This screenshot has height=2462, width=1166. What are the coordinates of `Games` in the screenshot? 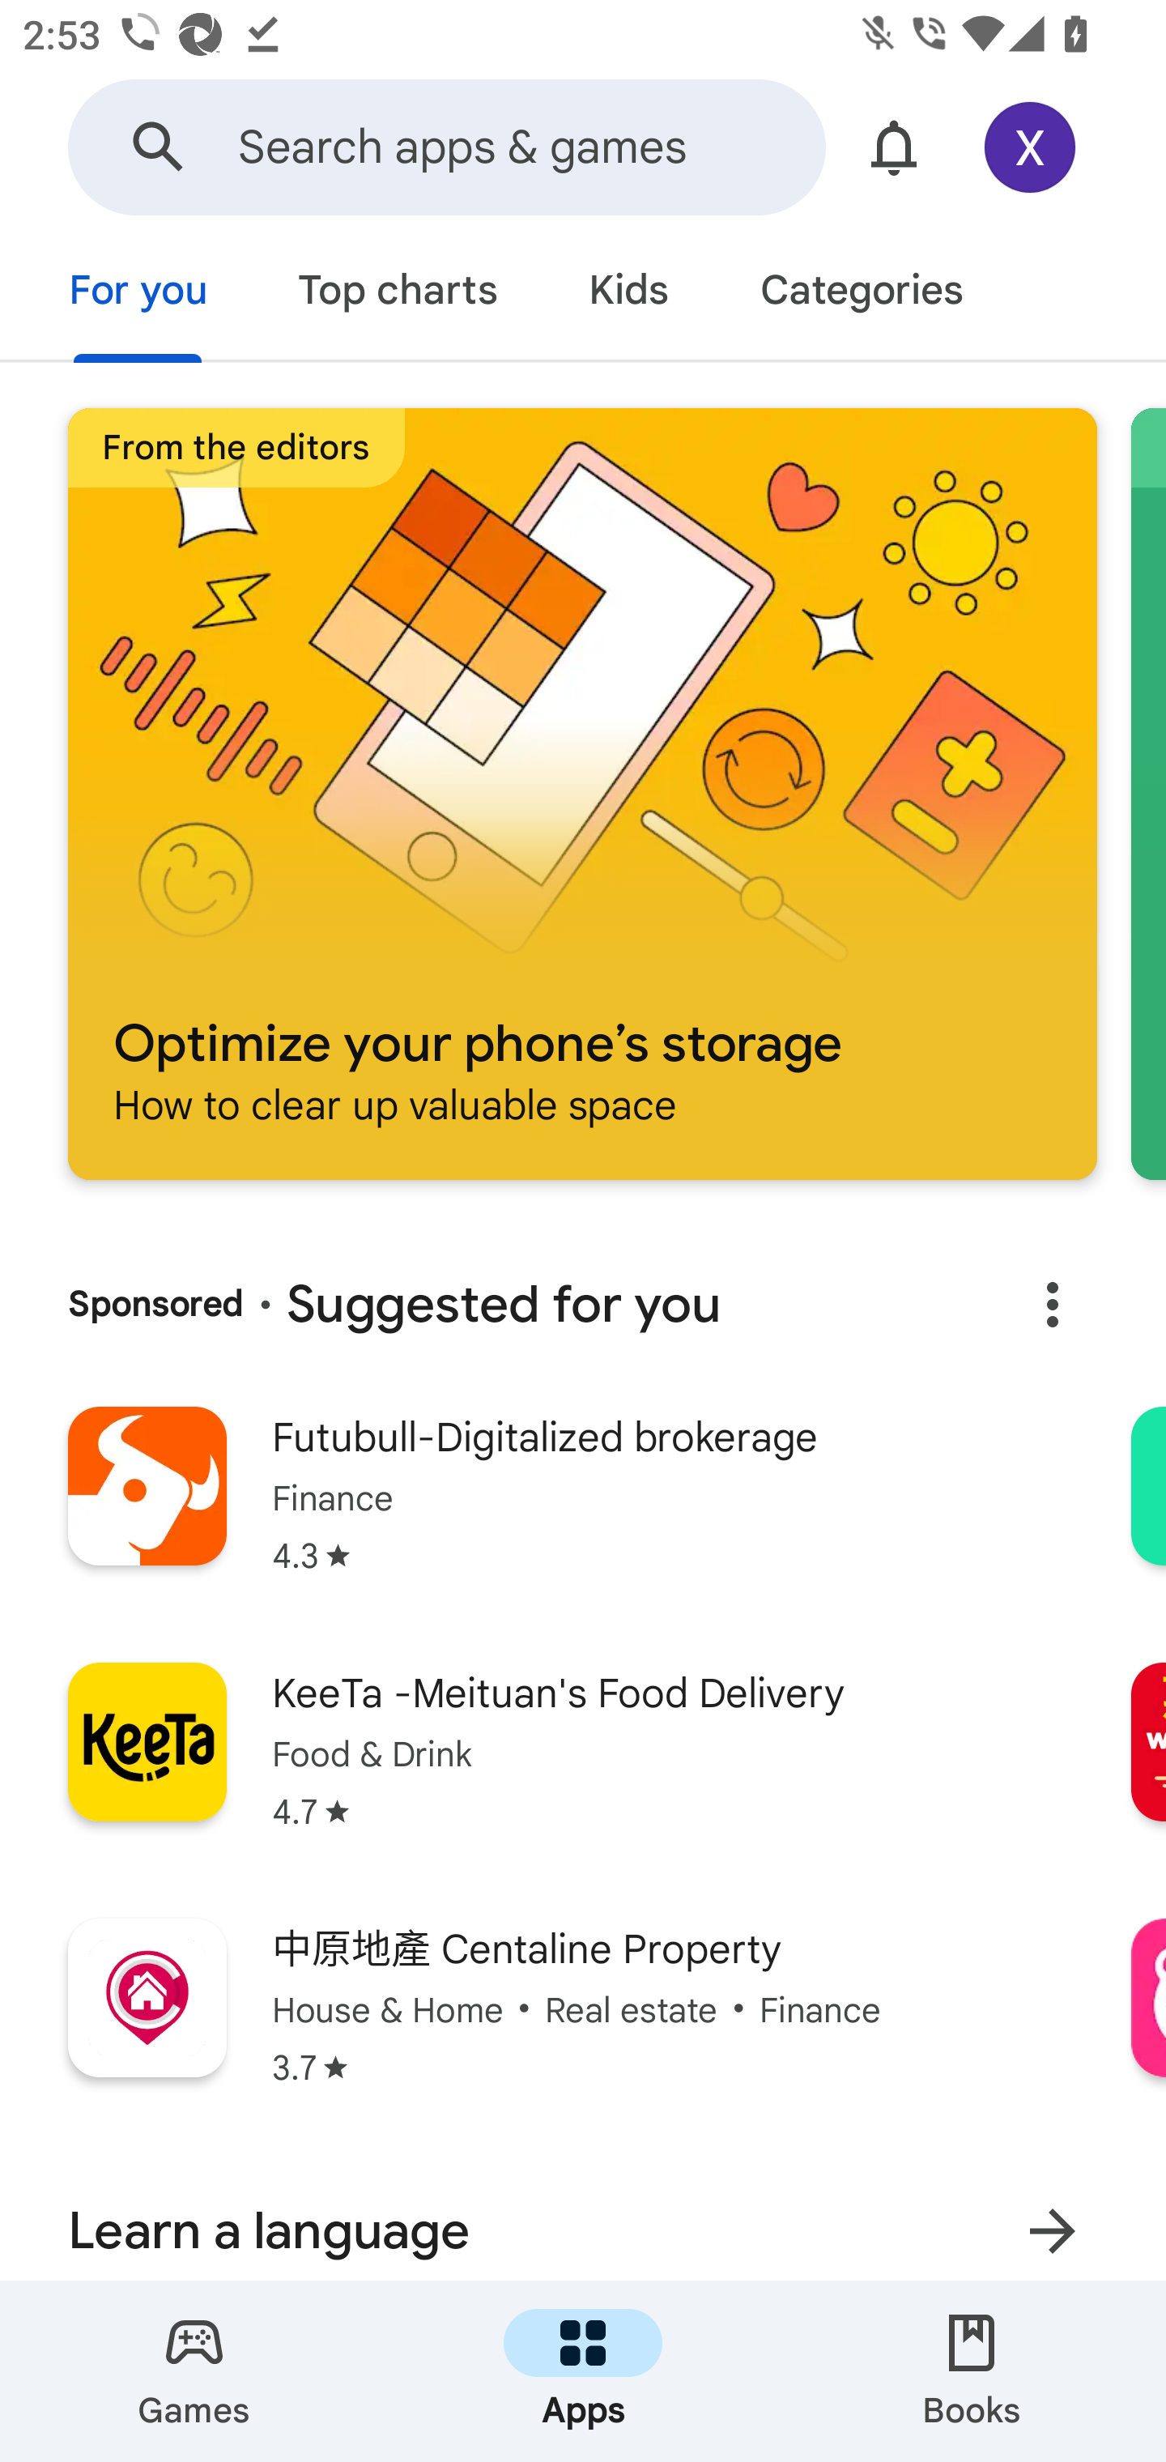 It's located at (194, 2371).